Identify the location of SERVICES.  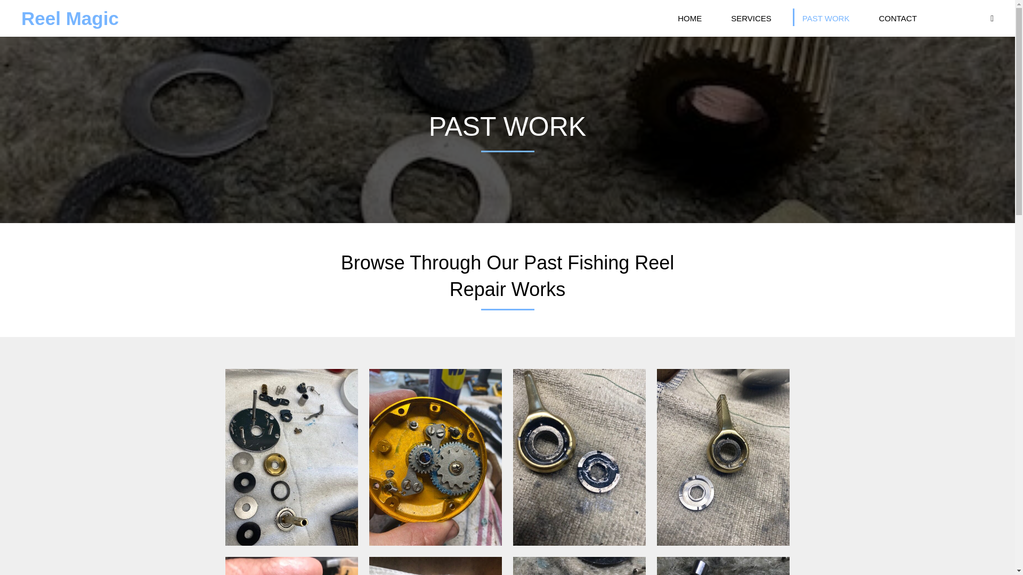
(751, 17).